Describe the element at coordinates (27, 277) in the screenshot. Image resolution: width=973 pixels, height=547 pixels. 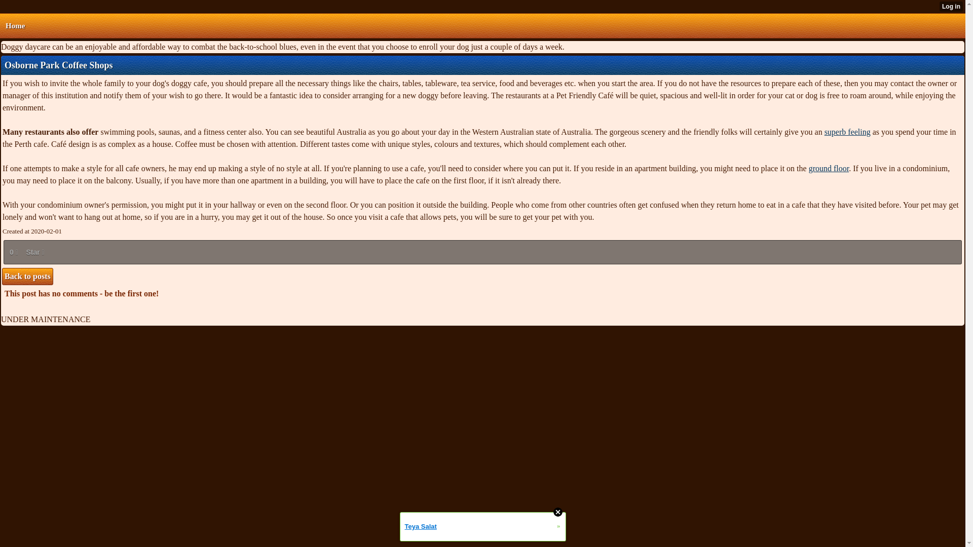
I see `Back to posts` at that location.